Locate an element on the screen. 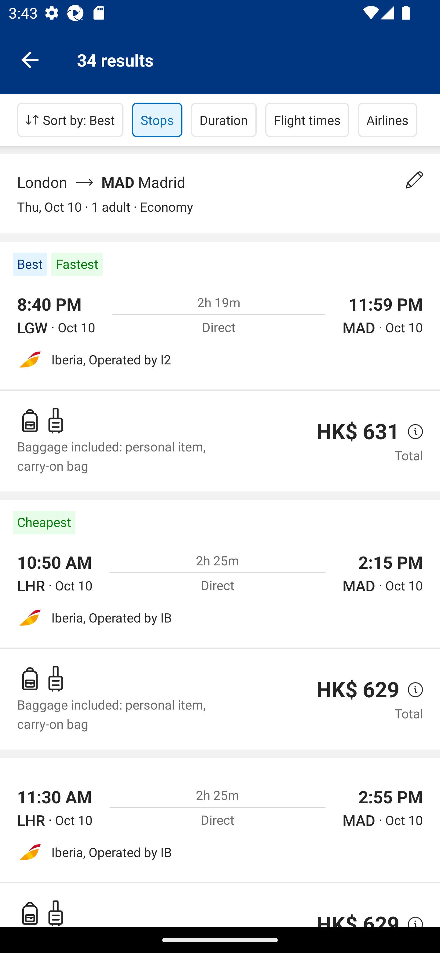 This screenshot has height=953, width=440. Airlines is located at coordinates (387, 120).